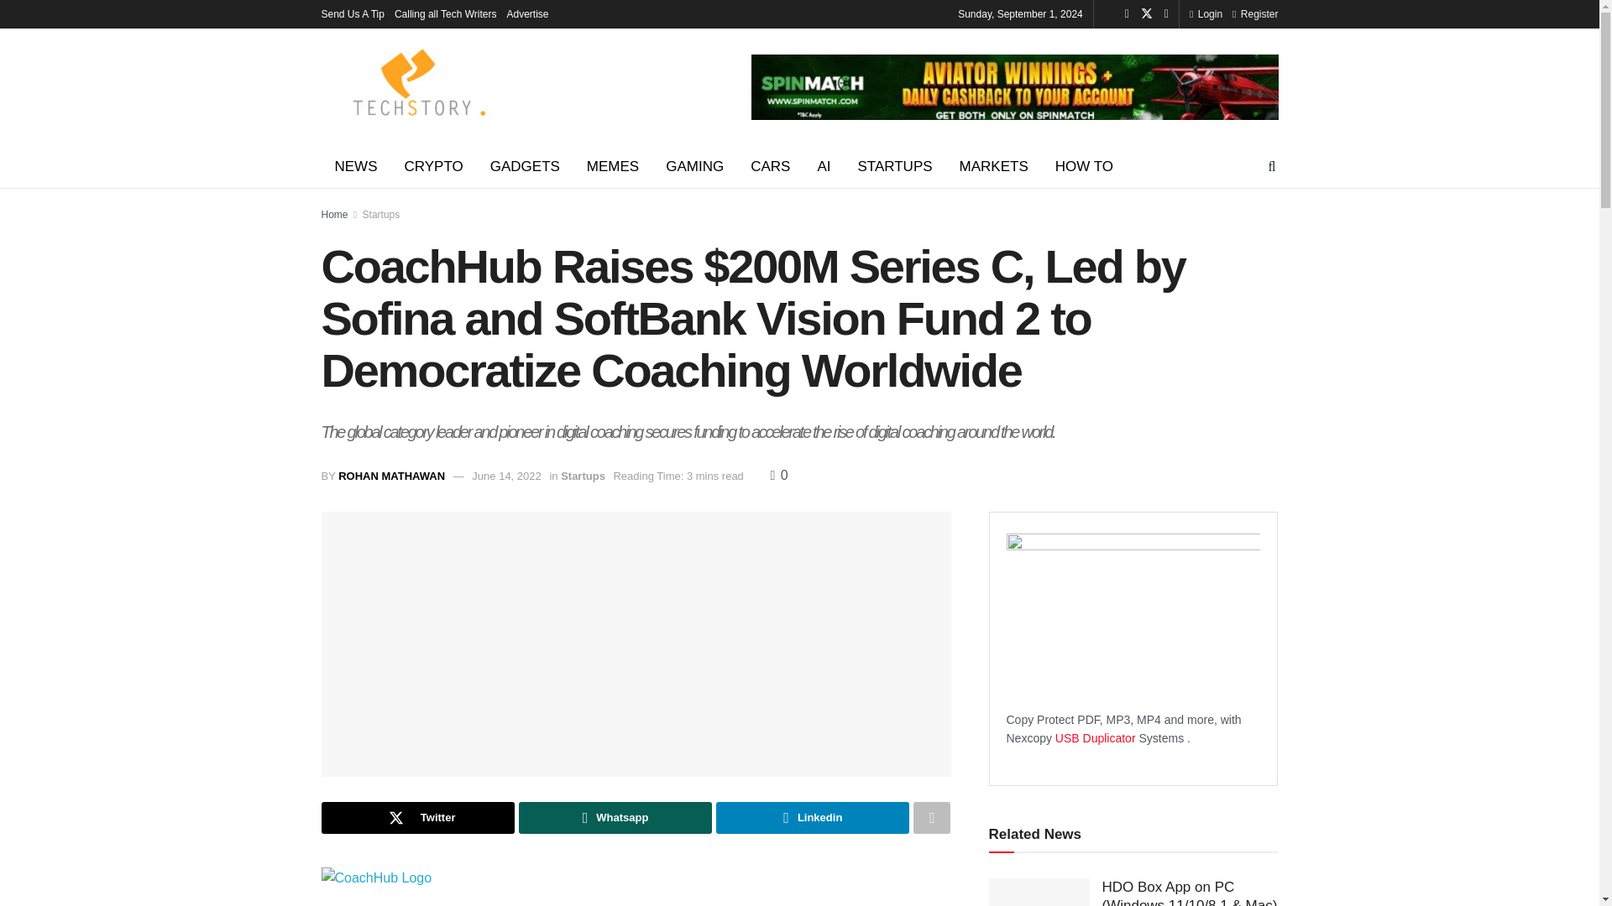 This screenshot has height=906, width=1612. I want to click on Send Us A Tip, so click(352, 13).